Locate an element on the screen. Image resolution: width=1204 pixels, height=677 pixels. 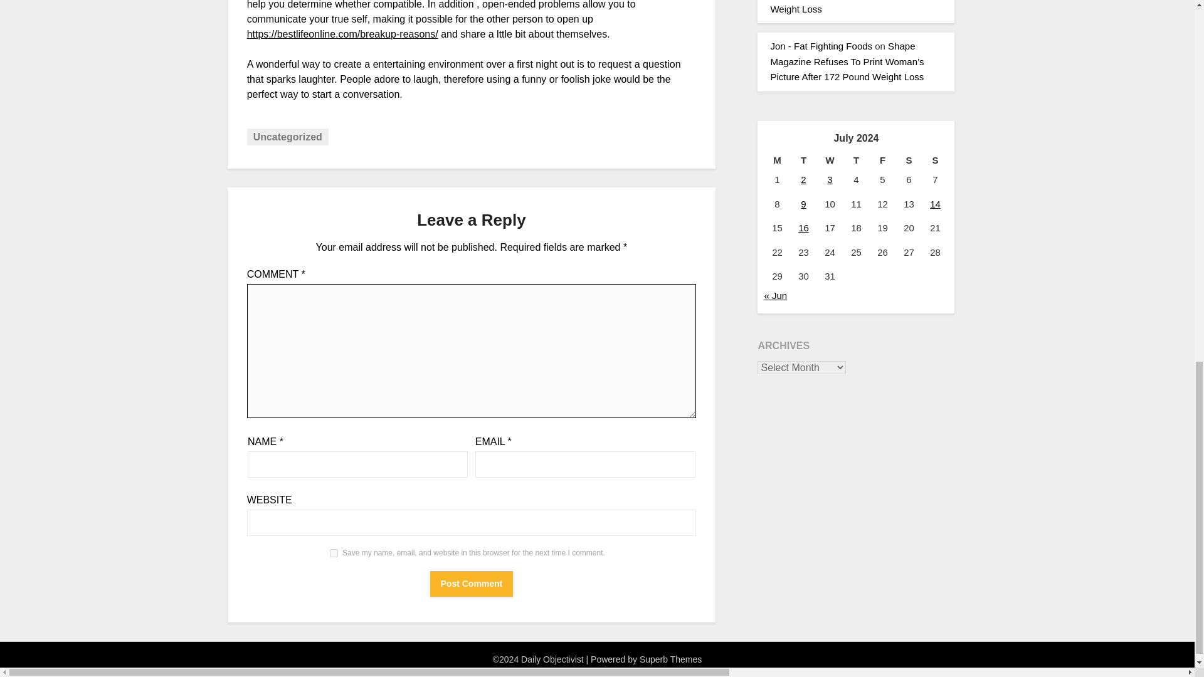
Post Comment is located at coordinates (472, 584).